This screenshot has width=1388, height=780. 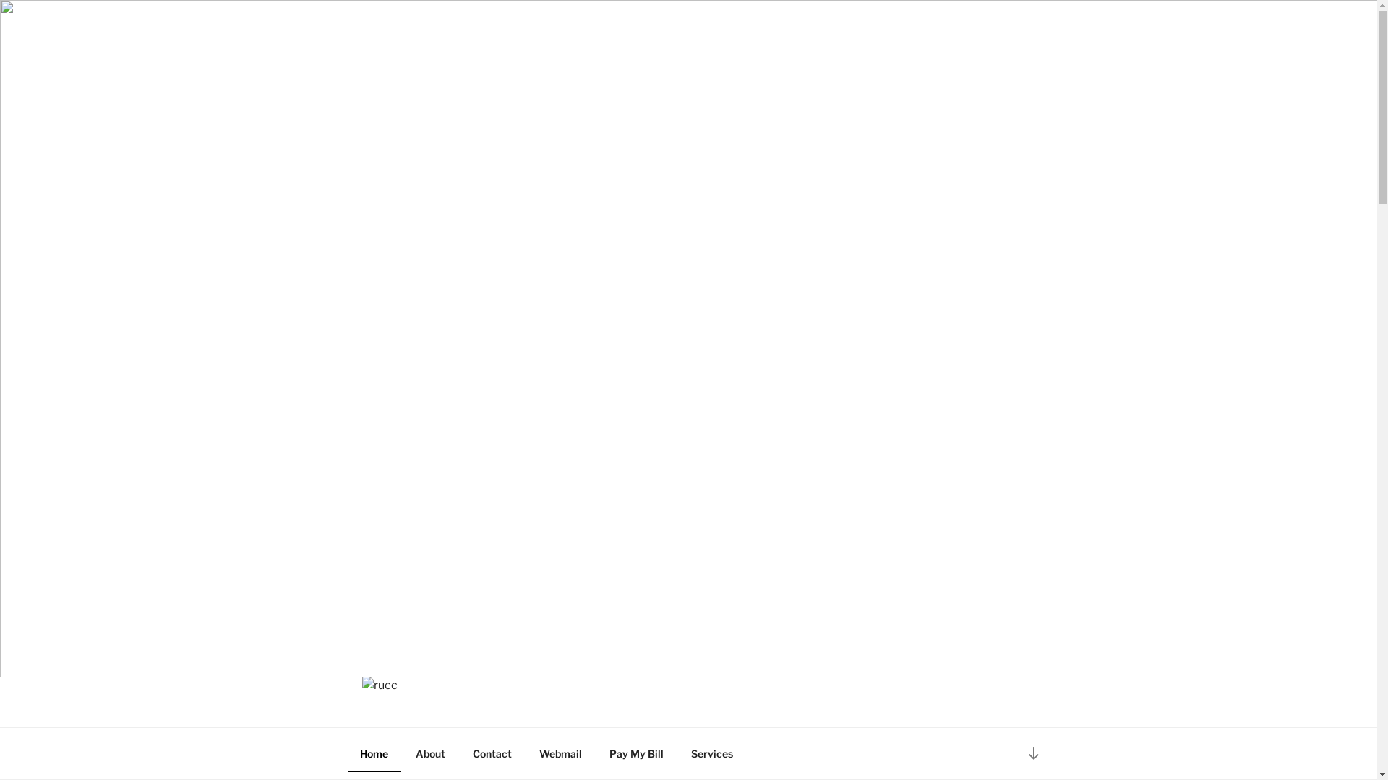 What do you see at coordinates (560, 753) in the screenshot?
I see `Webmail` at bounding box center [560, 753].